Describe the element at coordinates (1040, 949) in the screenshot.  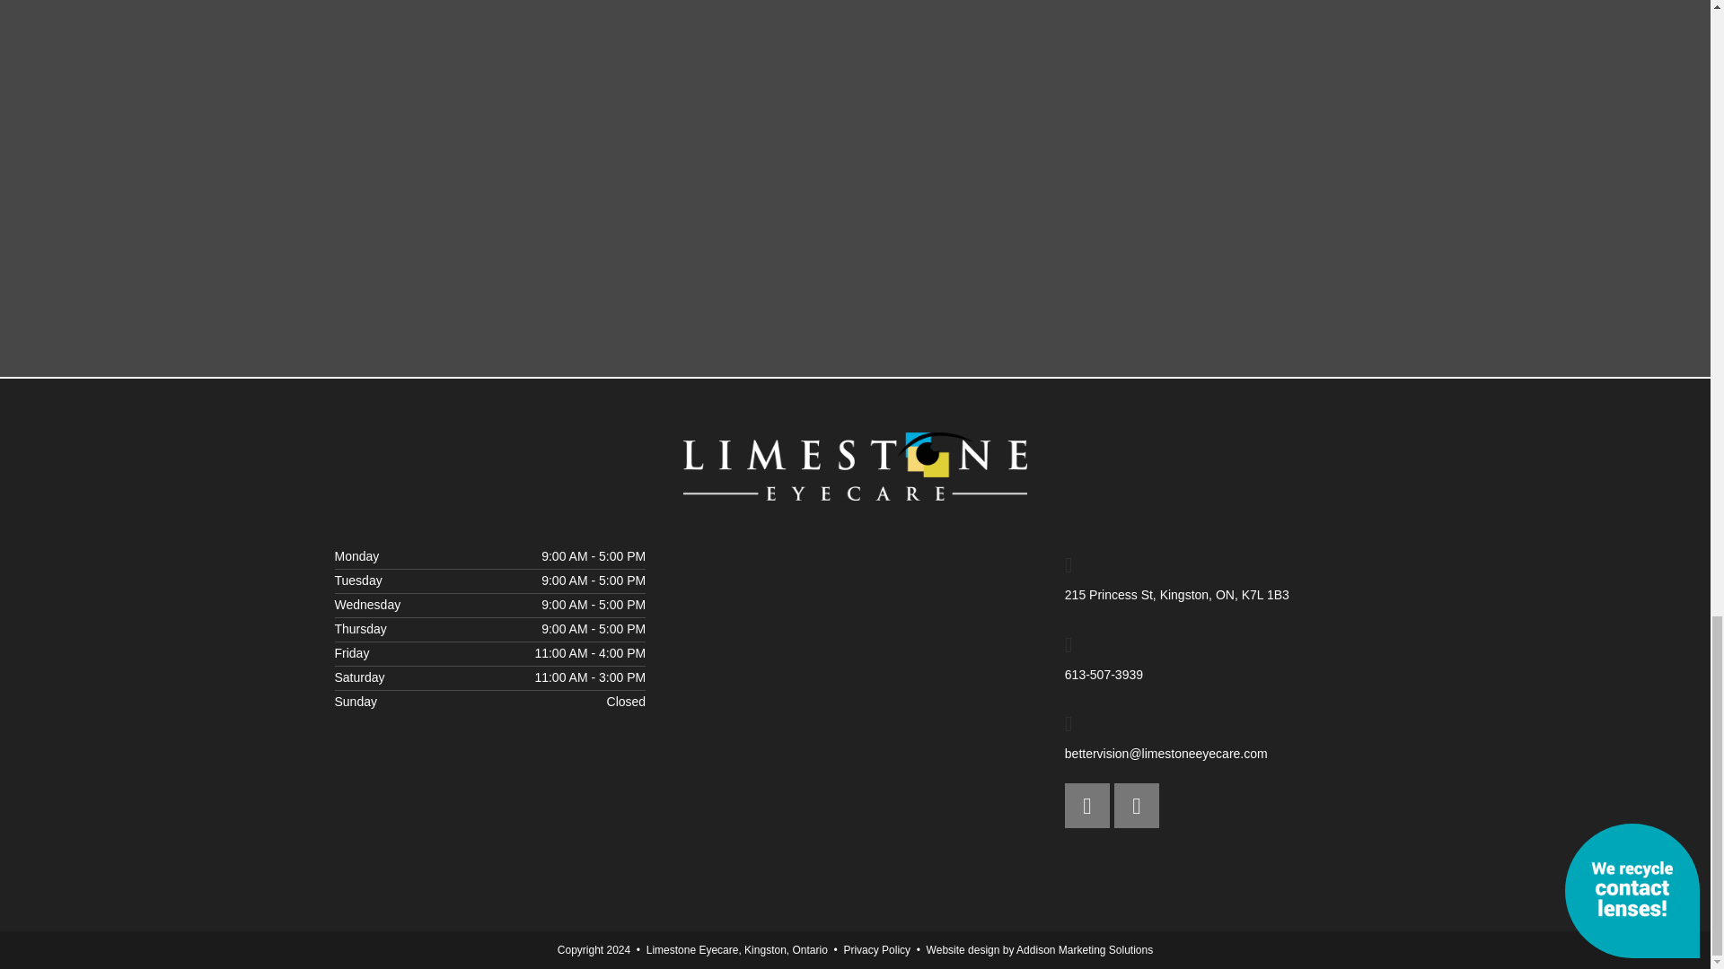
I see `Website design by Addison Marketing Solutions` at that location.